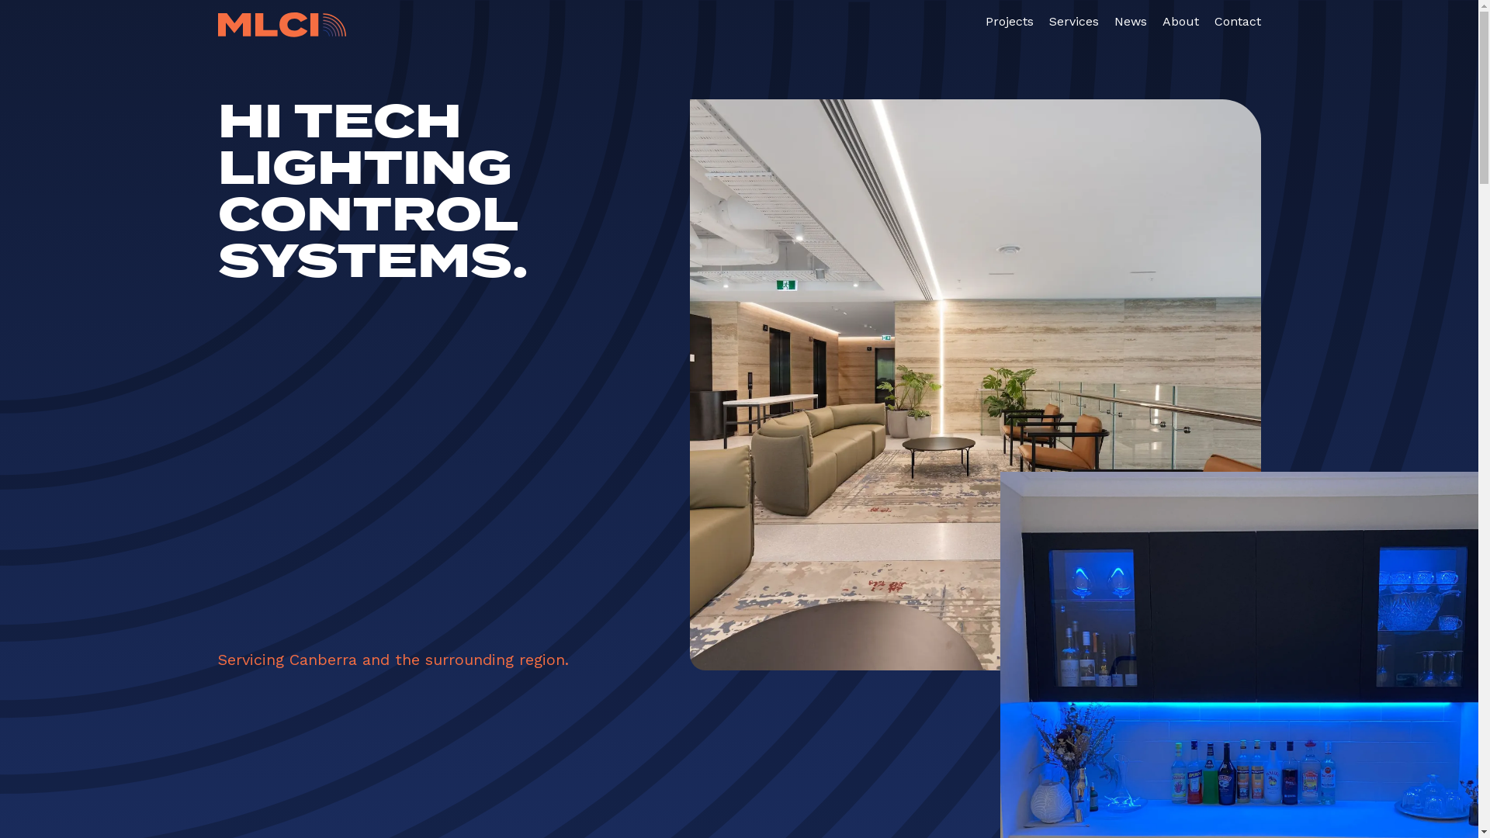 Image resolution: width=1490 pixels, height=838 pixels. Describe the element at coordinates (1237, 22) in the screenshot. I see `Contact` at that location.